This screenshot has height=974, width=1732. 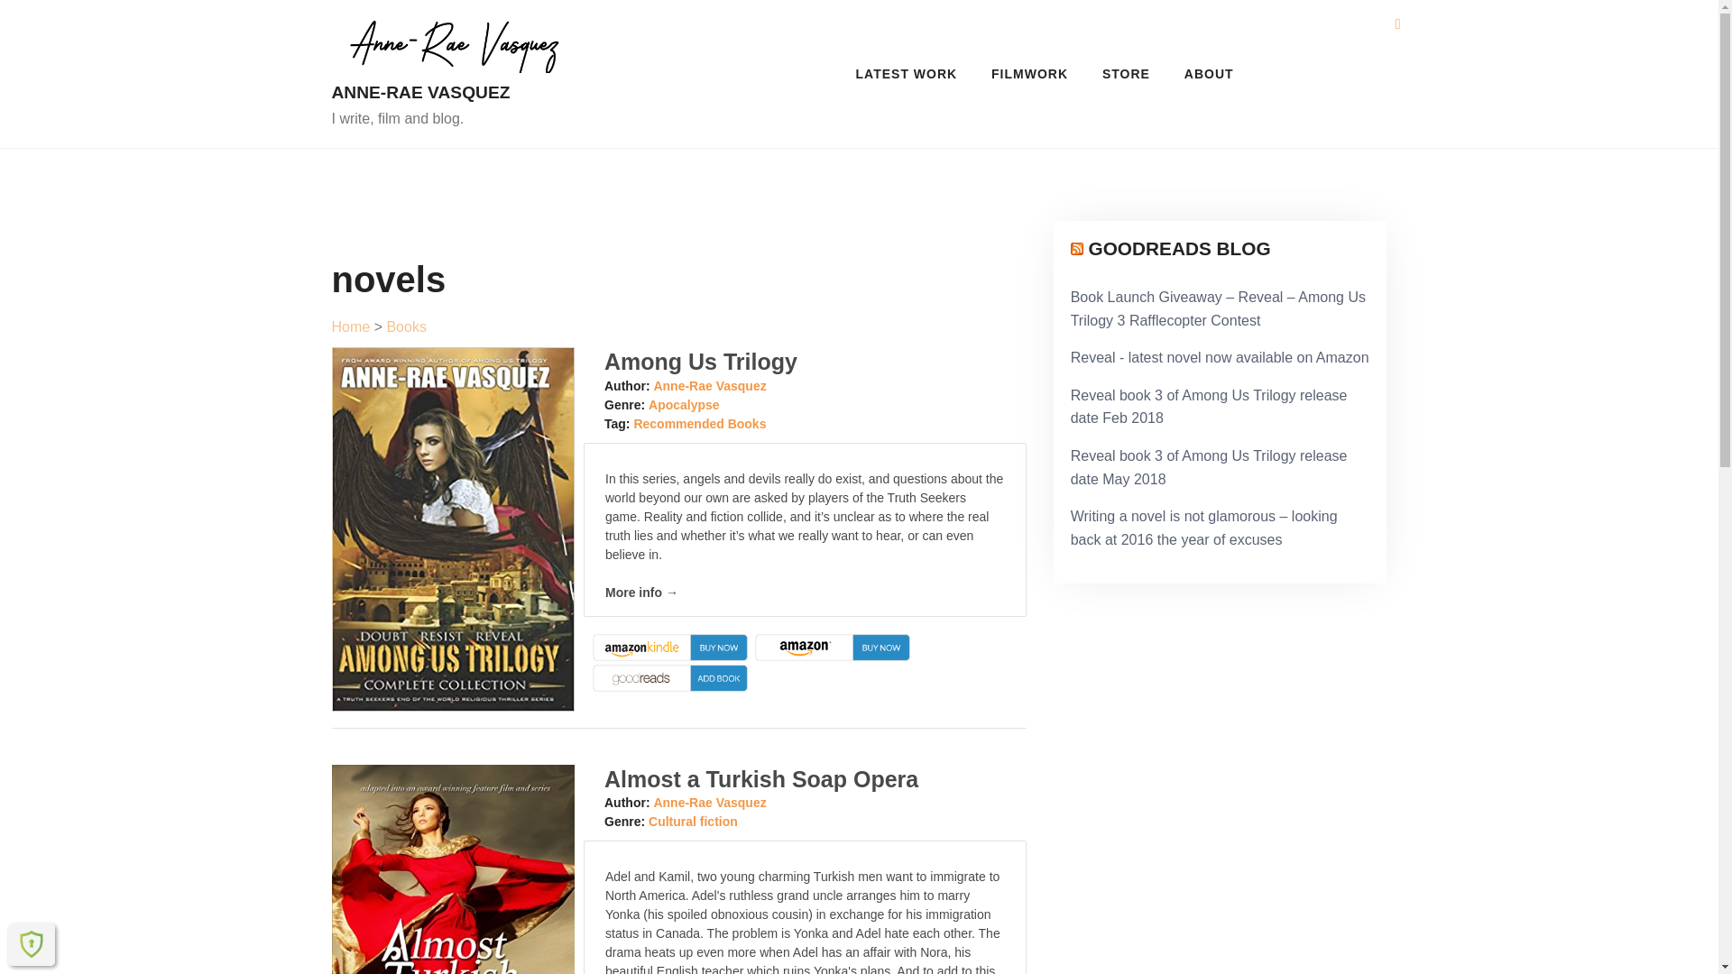 What do you see at coordinates (709, 803) in the screenshot?
I see `Anne-Rae Vasquez` at bounding box center [709, 803].